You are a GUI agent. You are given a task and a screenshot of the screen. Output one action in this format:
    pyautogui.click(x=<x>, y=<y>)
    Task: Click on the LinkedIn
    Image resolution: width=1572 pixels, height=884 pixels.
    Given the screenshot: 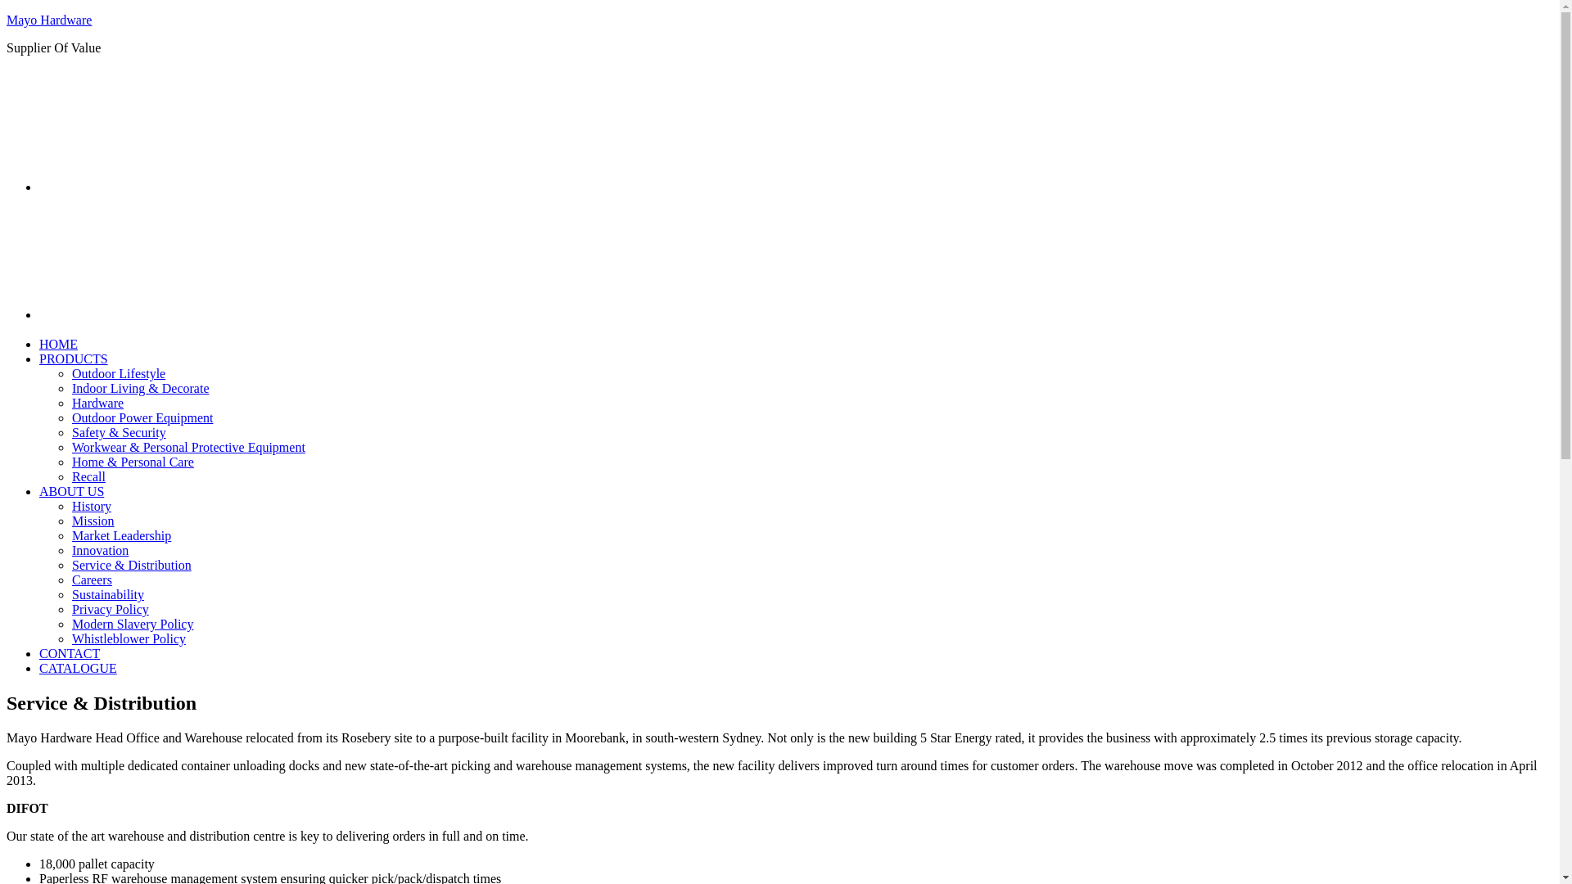 What is the action you would take?
    pyautogui.click(x=173, y=313)
    